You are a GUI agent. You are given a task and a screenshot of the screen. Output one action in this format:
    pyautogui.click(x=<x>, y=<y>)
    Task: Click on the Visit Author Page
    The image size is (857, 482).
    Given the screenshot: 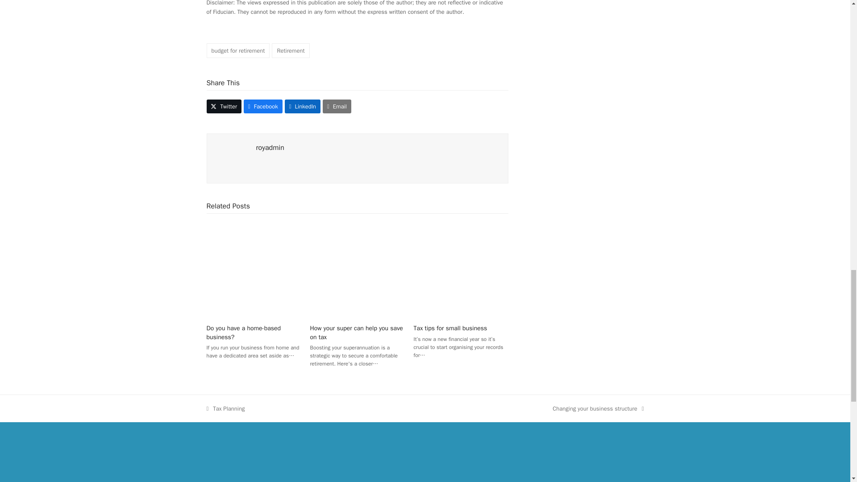 What is the action you would take?
    pyautogui.click(x=231, y=158)
    